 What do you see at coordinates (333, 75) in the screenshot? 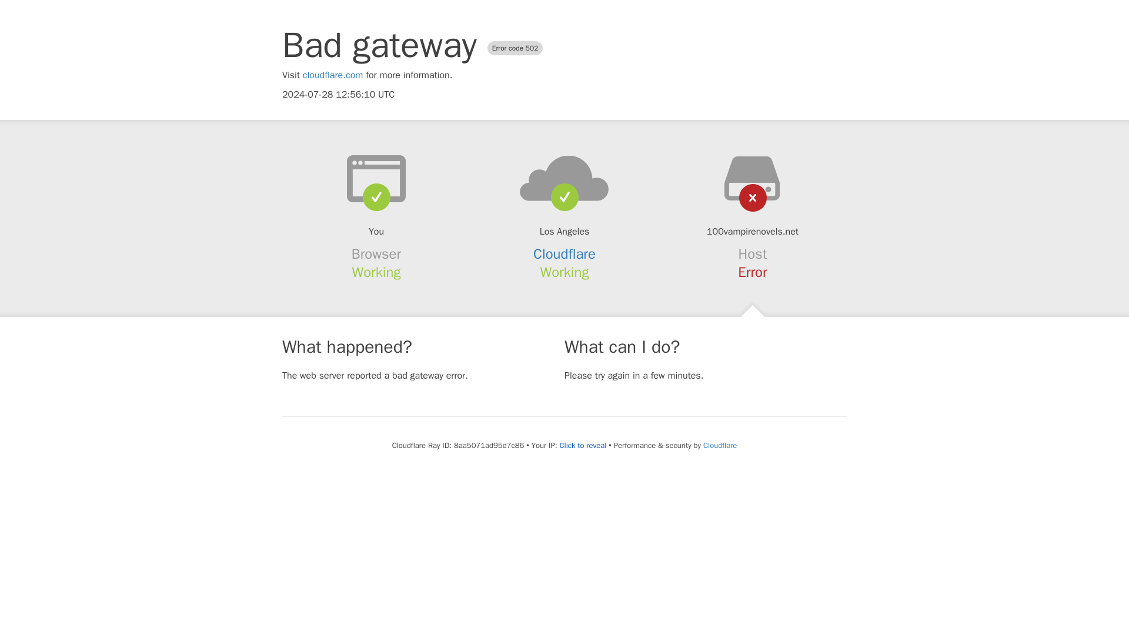
I see `cloudflare.com` at bounding box center [333, 75].